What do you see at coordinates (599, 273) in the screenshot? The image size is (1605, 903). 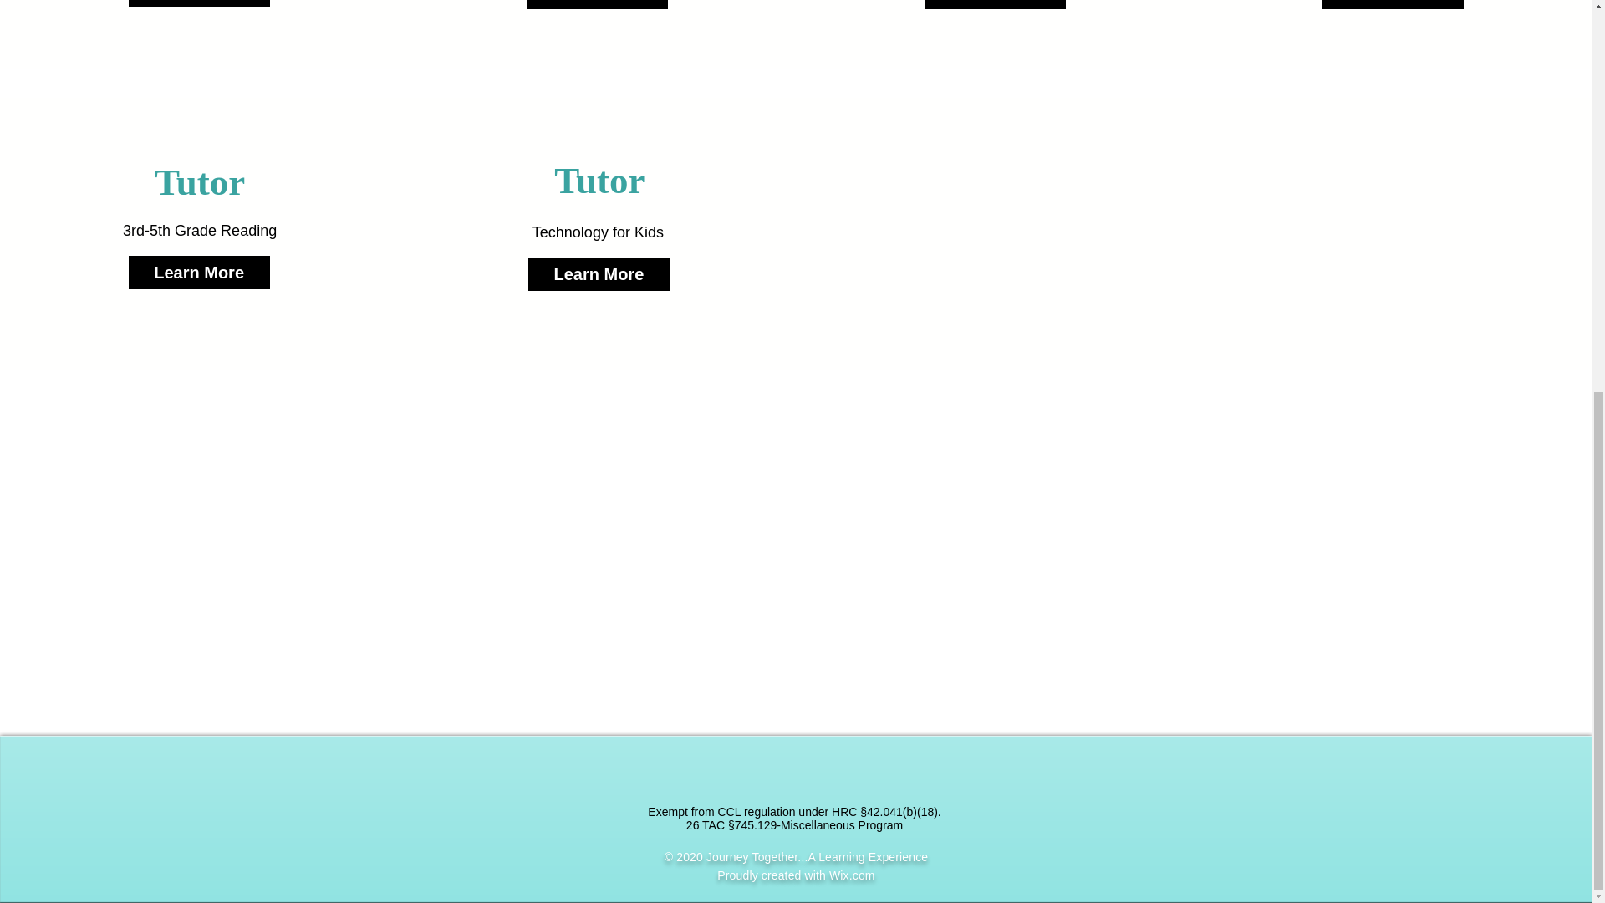 I see `Learn More` at bounding box center [599, 273].